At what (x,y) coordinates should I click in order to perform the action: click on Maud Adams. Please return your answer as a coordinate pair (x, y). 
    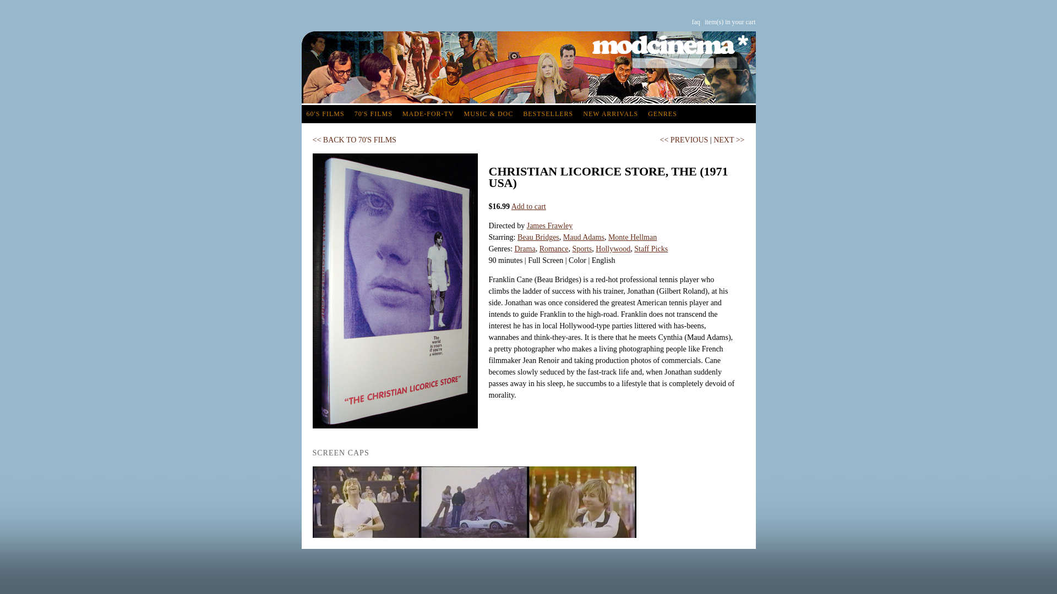
    Looking at the image, I should click on (584, 237).